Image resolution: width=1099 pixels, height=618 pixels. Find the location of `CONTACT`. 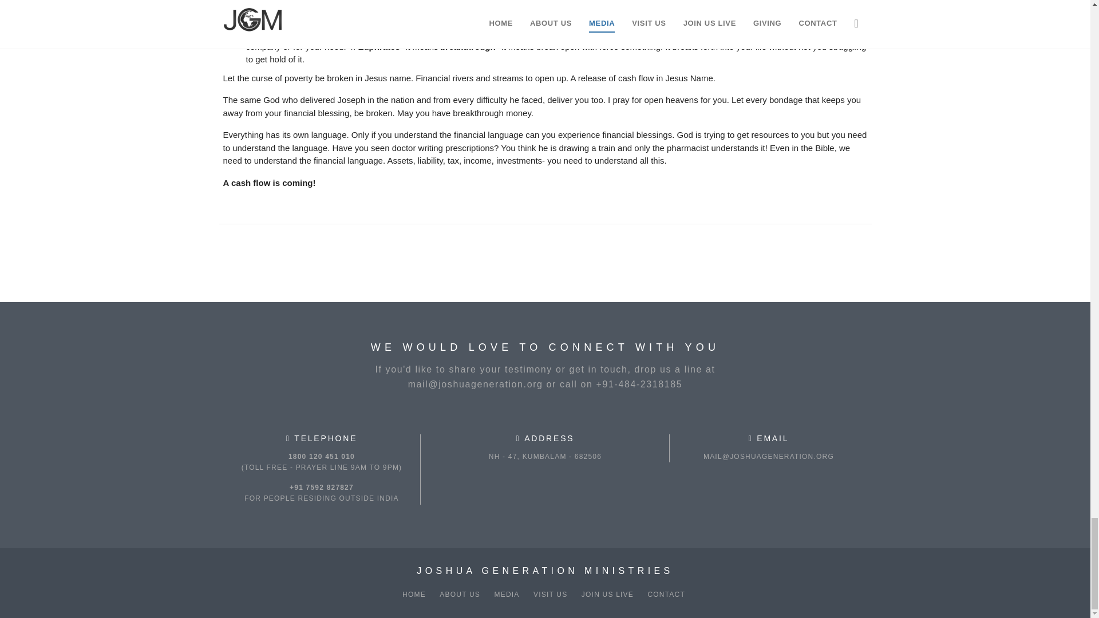

CONTACT is located at coordinates (666, 594).